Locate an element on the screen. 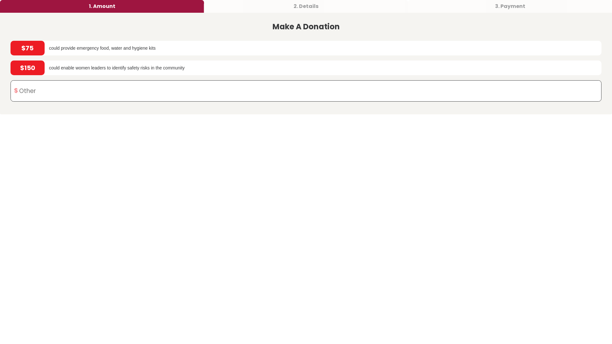 The width and height of the screenshot is (612, 344). $75
could provide emergency food, water and hygiene kits is located at coordinates (306, 48).